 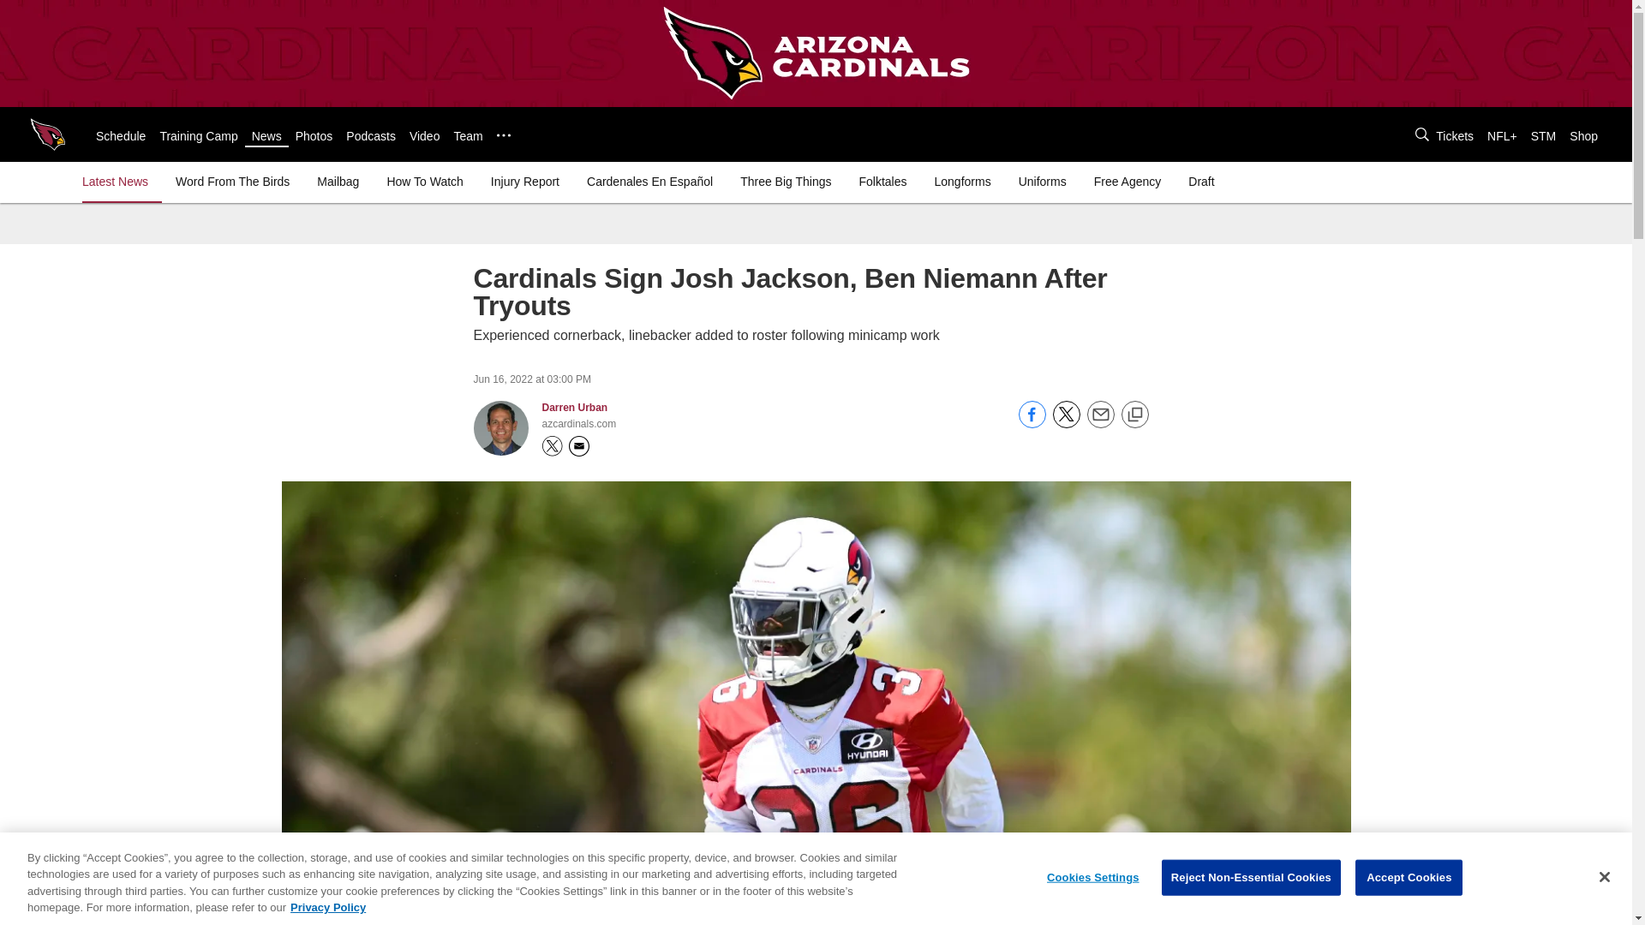 What do you see at coordinates (1455, 136) in the screenshot?
I see `Tickets` at bounding box center [1455, 136].